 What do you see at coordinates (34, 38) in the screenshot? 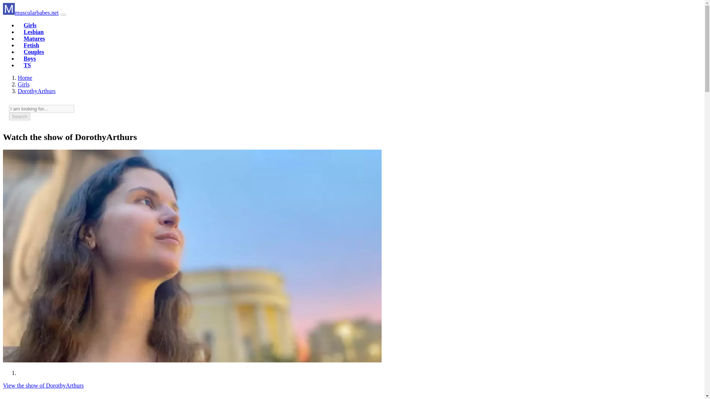
I see `Matures` at bounding box center [34, 38].